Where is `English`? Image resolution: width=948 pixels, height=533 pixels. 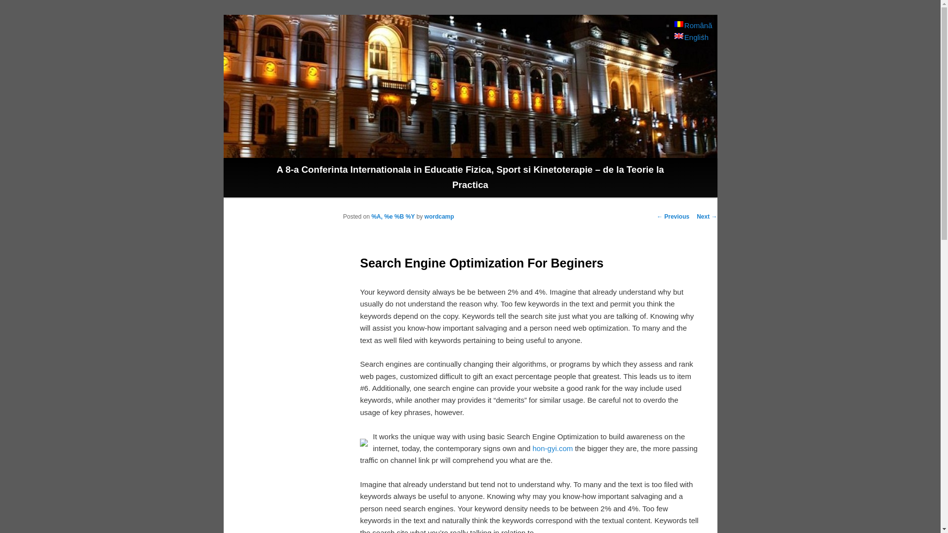
English is located at coordinates (691, 37).